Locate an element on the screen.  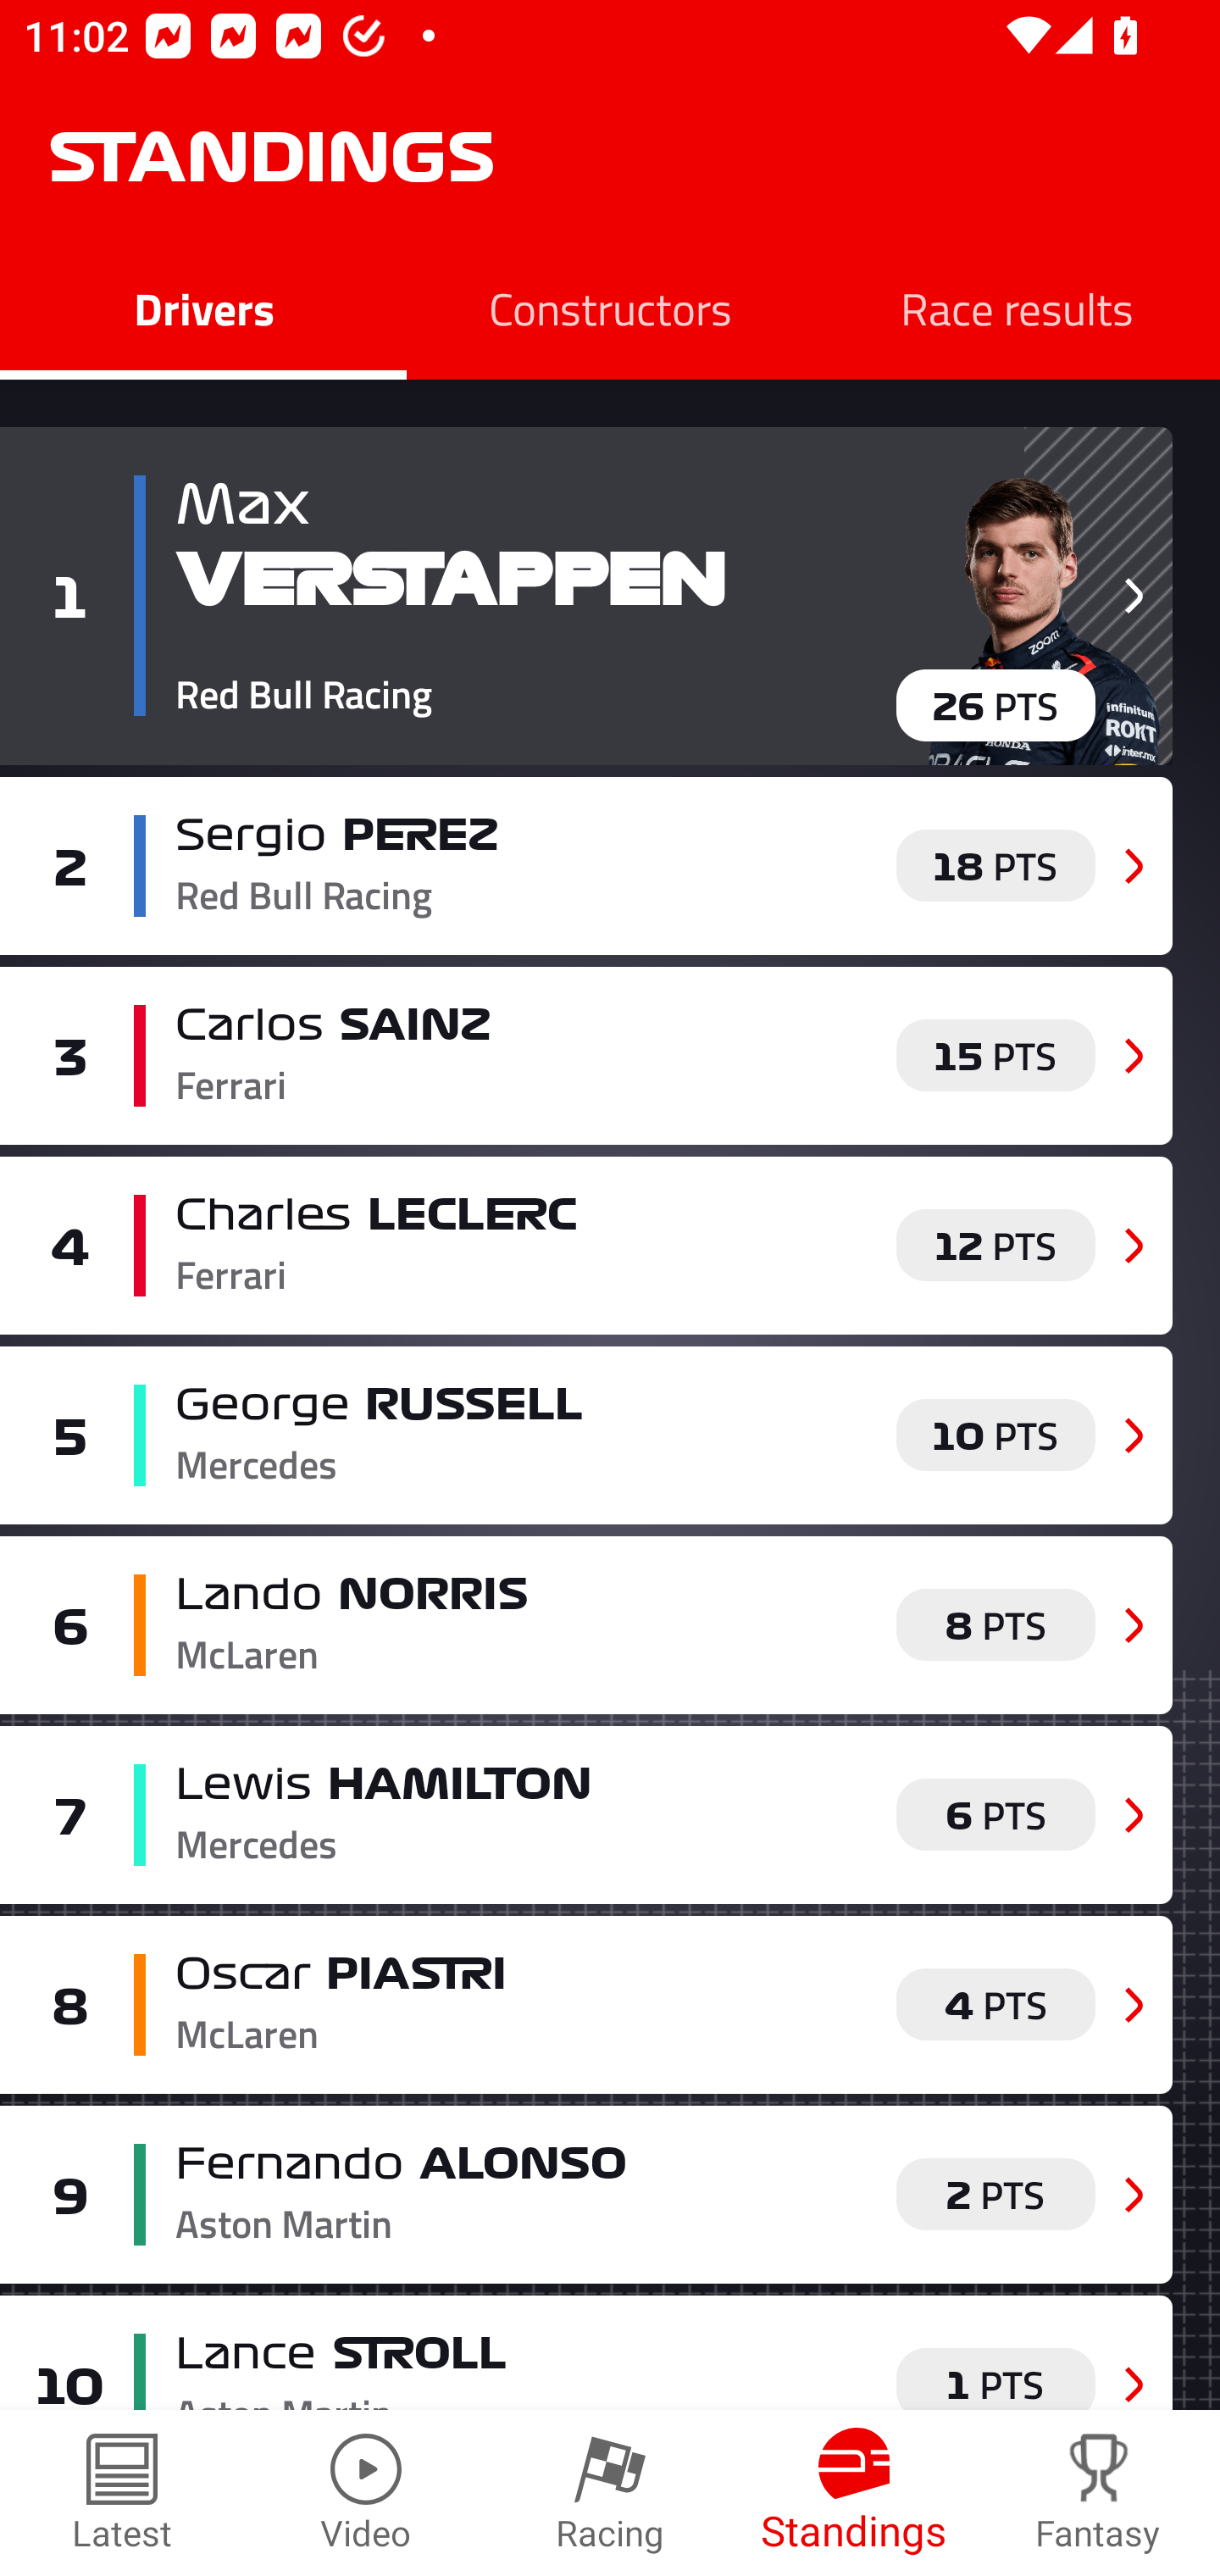
Racing is located at coordinates (610, 2493).